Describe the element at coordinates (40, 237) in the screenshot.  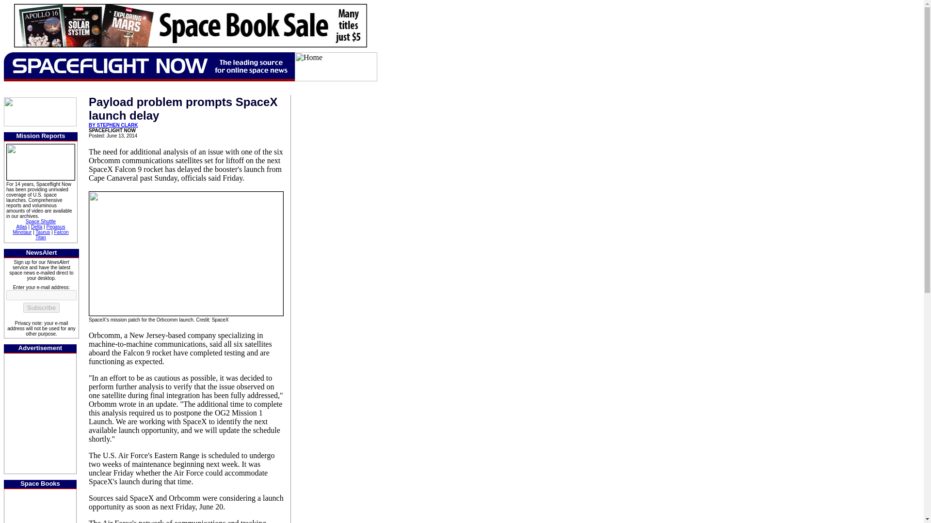
I see `Titan` at that location.